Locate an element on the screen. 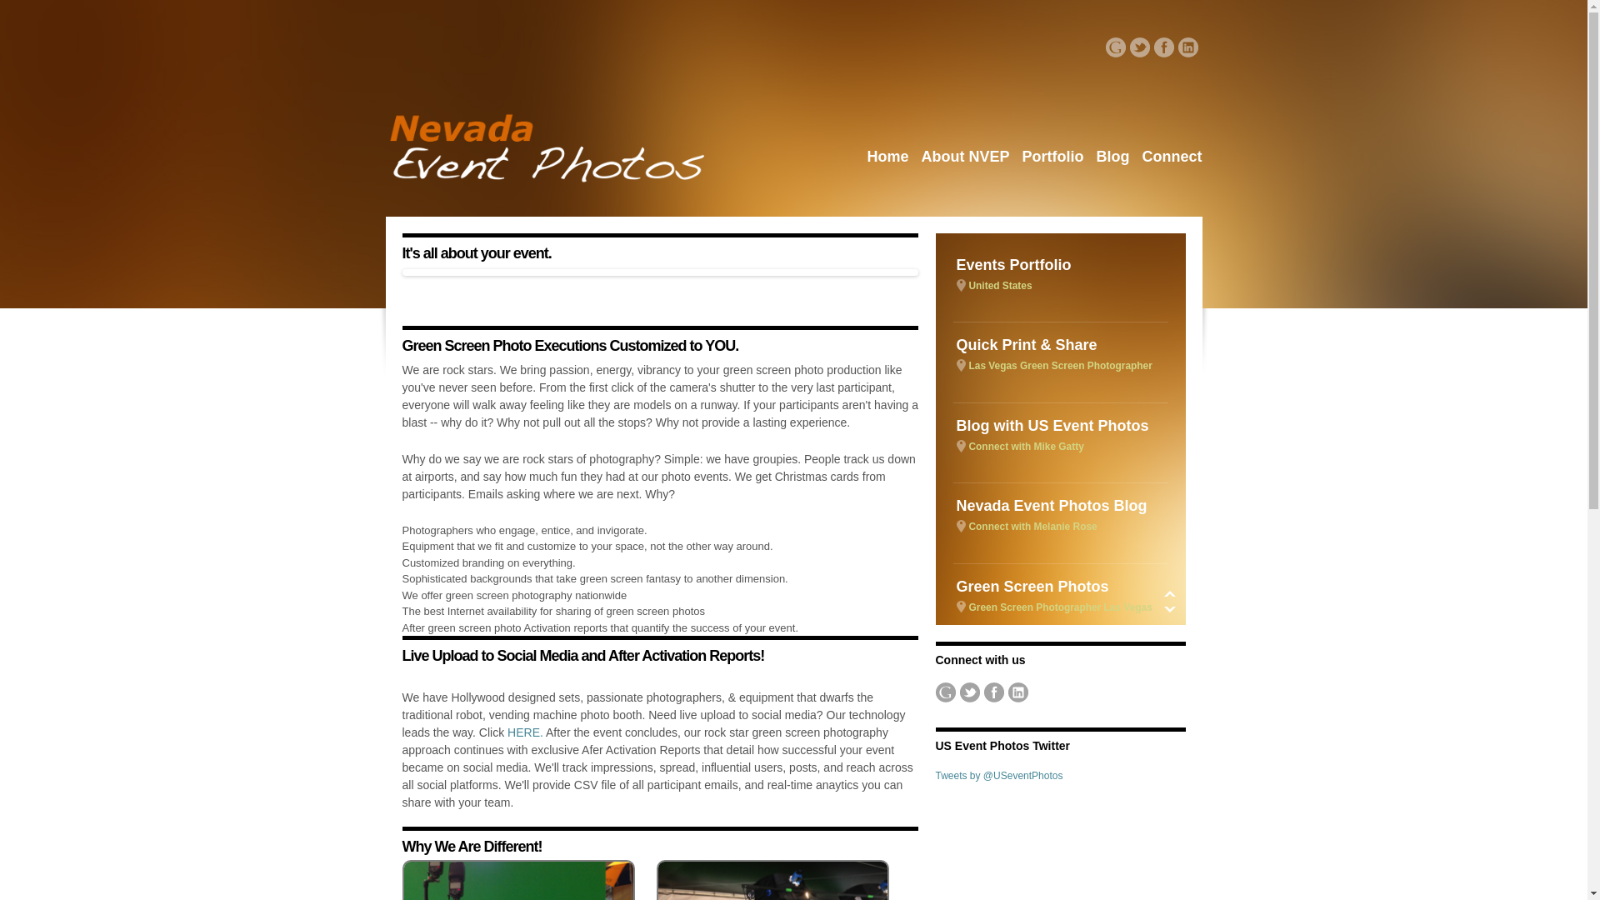 This screenshot has width=1600, height=900. HERE. is located at coordinates (1112, 161).